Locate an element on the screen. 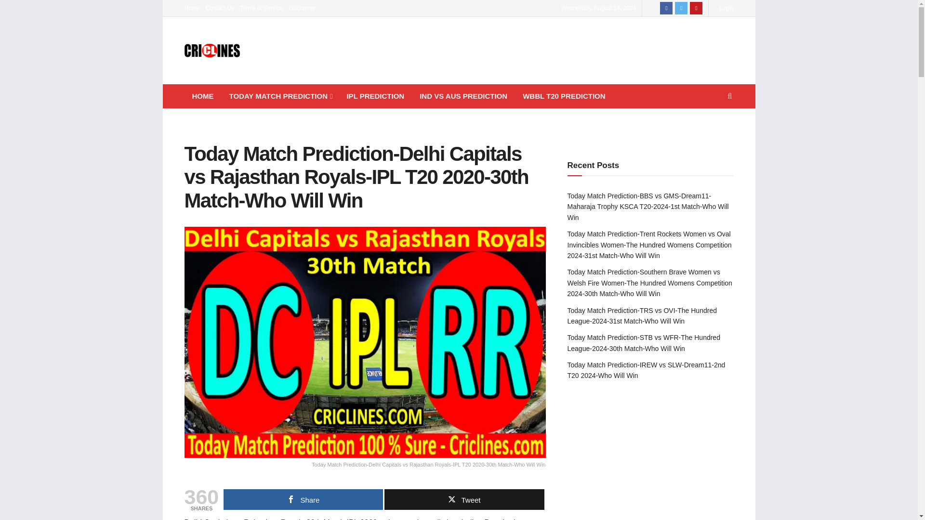 Image resolution: width=925 pixels, height=520 pixels. Disclaimer is located at coordinates (302, 8).